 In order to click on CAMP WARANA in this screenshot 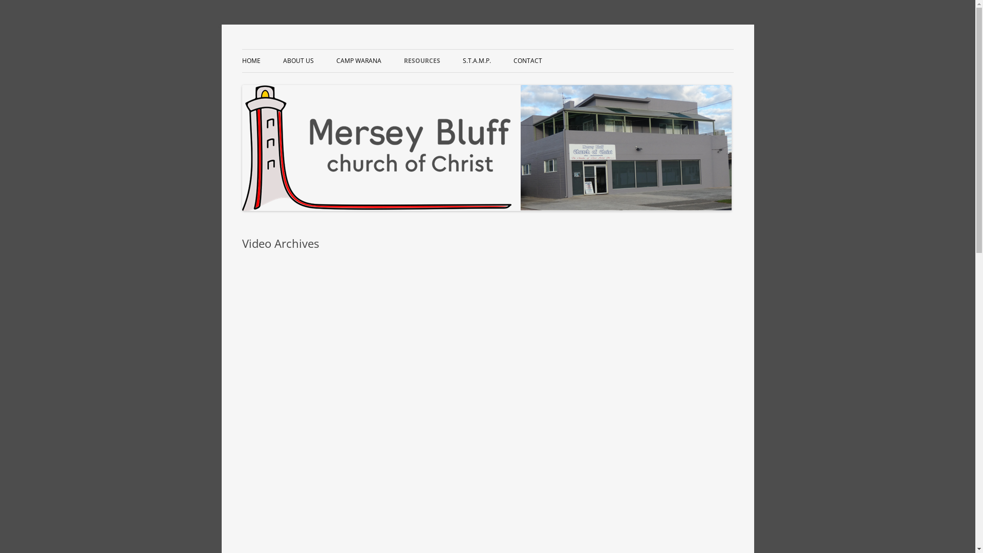, I will do `click(358, 61)`.